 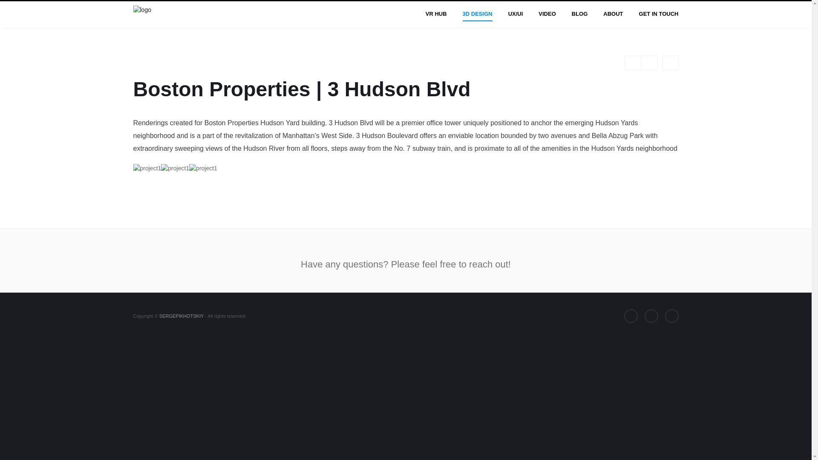 I want to click on VIDEO, so click(x=547, y=14).